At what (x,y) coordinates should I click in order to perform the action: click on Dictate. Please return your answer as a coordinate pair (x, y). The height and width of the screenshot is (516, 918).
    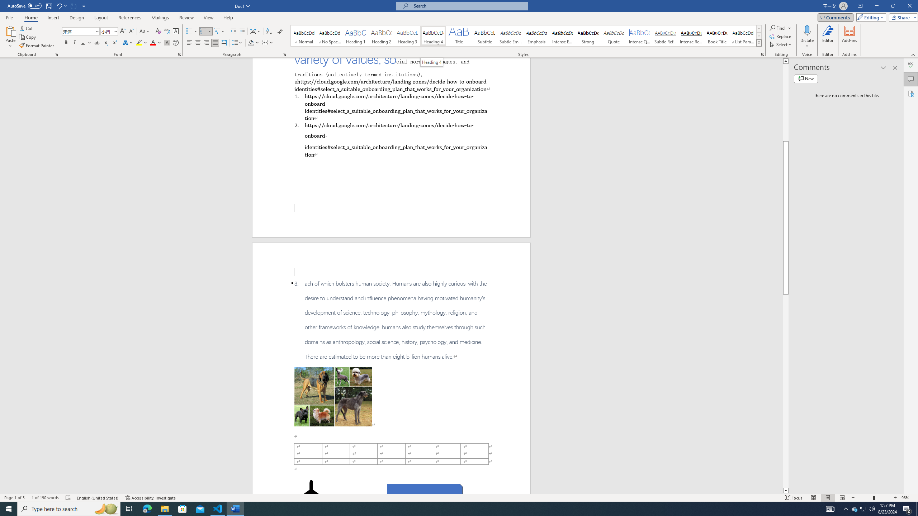
    Looking at the image, I should click on (807, 37).